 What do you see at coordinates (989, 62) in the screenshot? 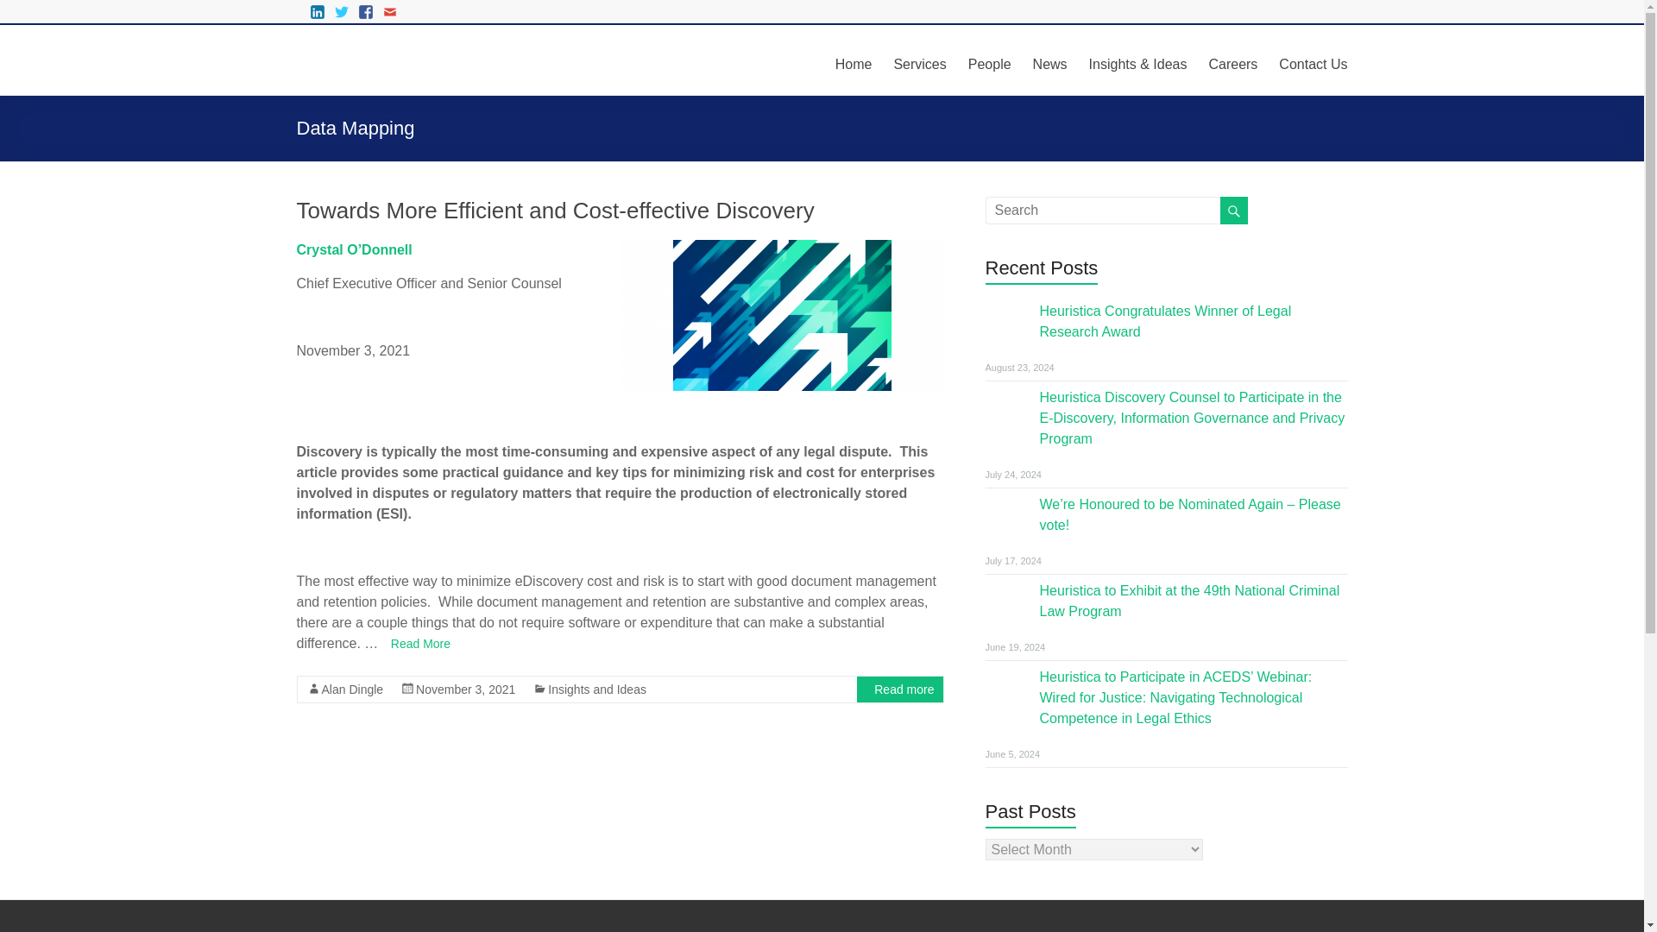
I see `People` at bounding box center [989, 62].